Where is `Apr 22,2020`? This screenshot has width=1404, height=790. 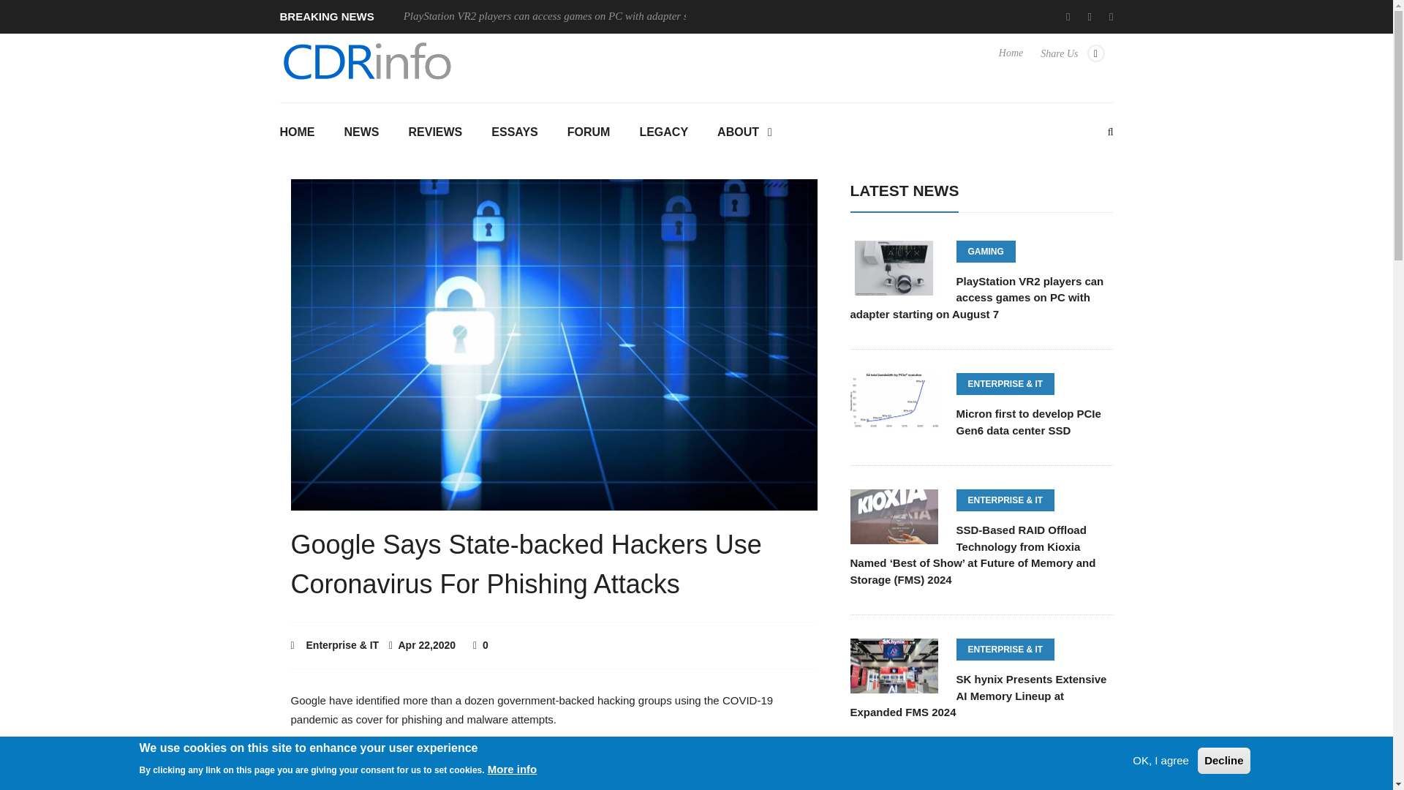
Apr 22,2020 is located at coordinates (423, 644).